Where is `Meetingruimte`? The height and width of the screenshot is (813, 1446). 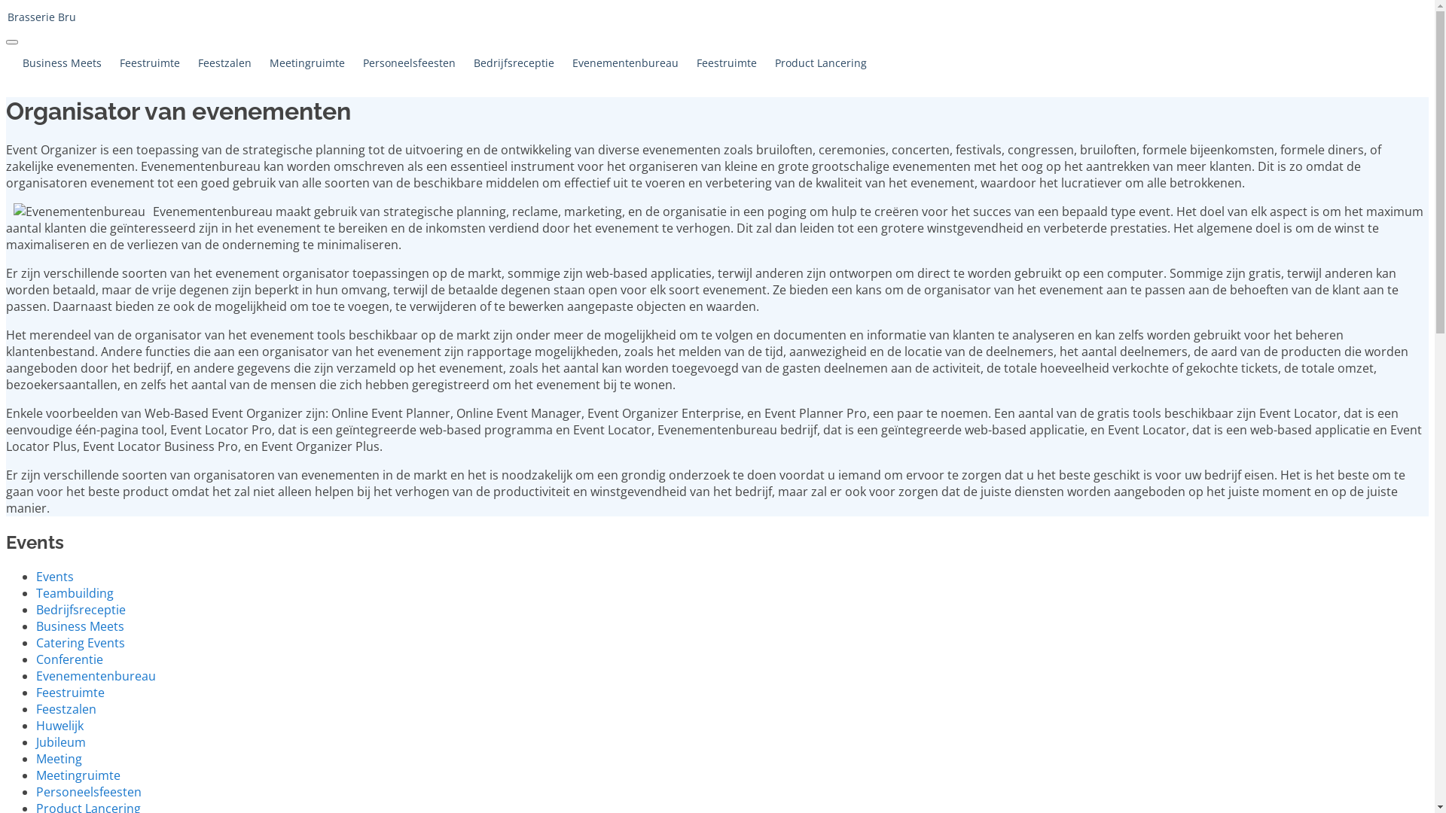
Meetingruimte is located at coordinates (78, 775).